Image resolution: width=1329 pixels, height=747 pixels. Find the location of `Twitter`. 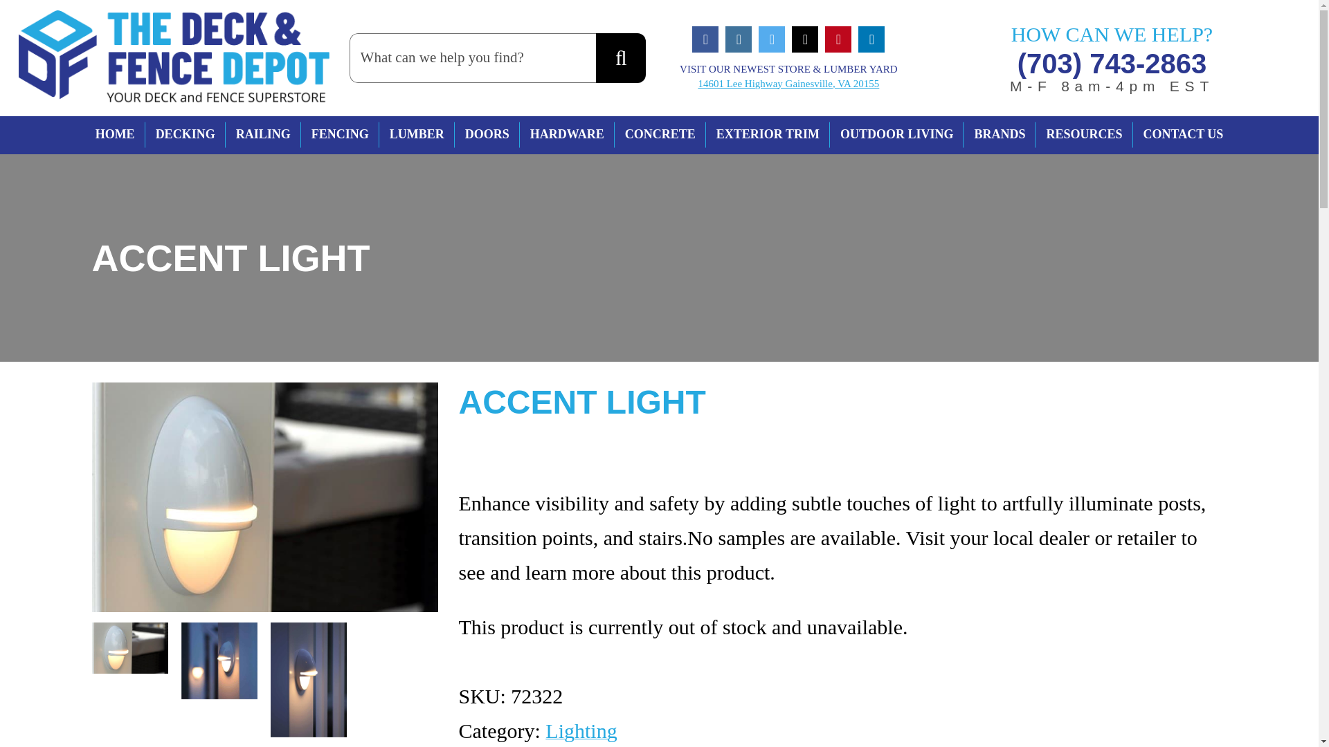

Twitter is located at coordinates (772, 39).